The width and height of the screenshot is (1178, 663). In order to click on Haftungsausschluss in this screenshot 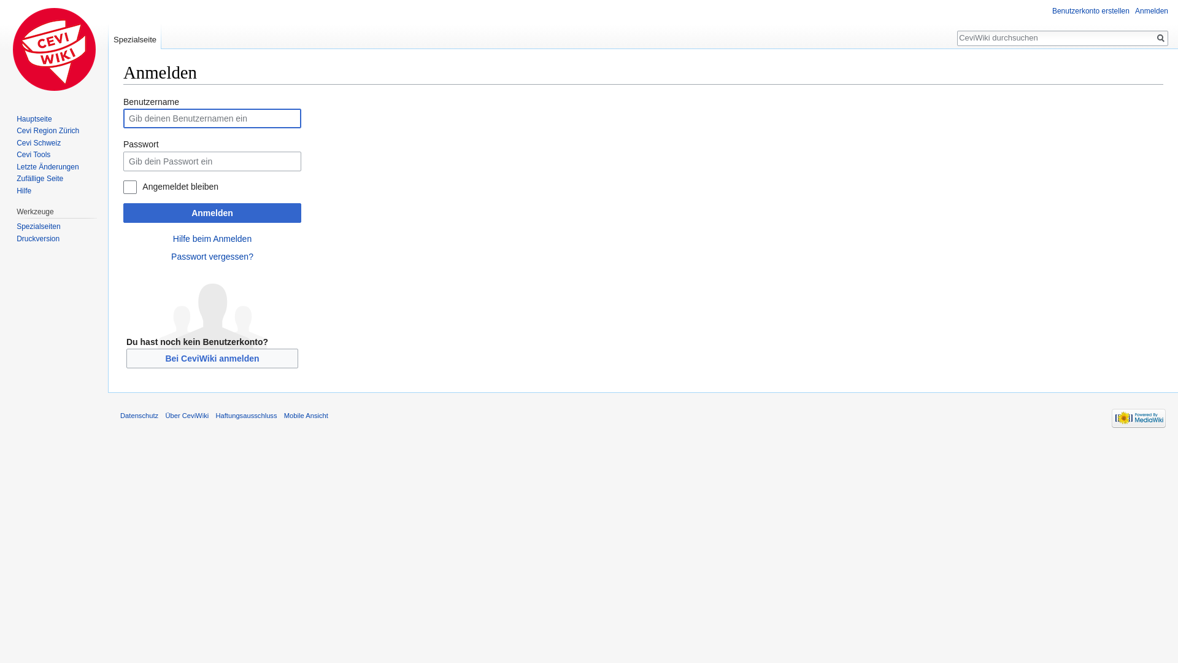, I will do `click(246, 416)`.